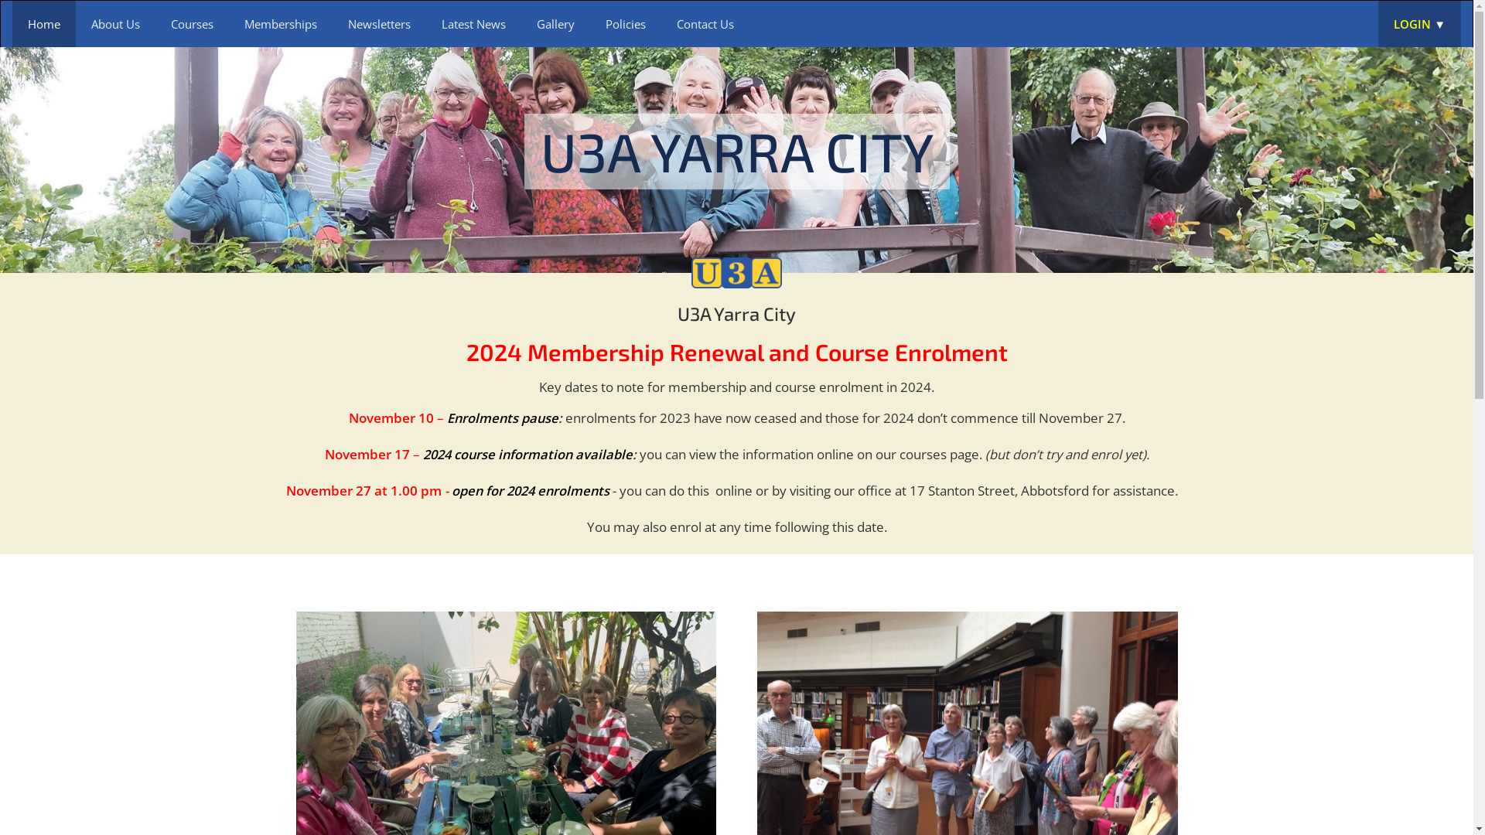 The width and height of the screenshot is (1485, 835). I want to click on Policies, so click(626, 24).